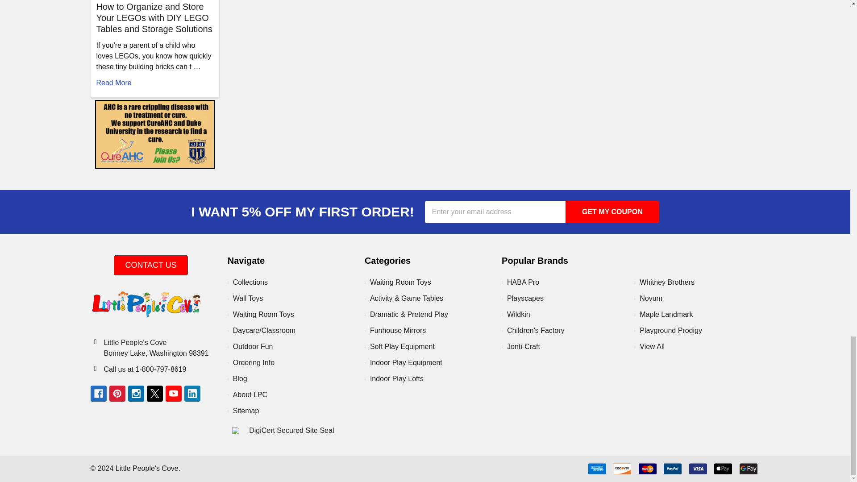 This screenshot has width=857, height=482. Describe the element at coordinates (612, 212) in the screenshot. I see `GET MY COUPON` at that location.